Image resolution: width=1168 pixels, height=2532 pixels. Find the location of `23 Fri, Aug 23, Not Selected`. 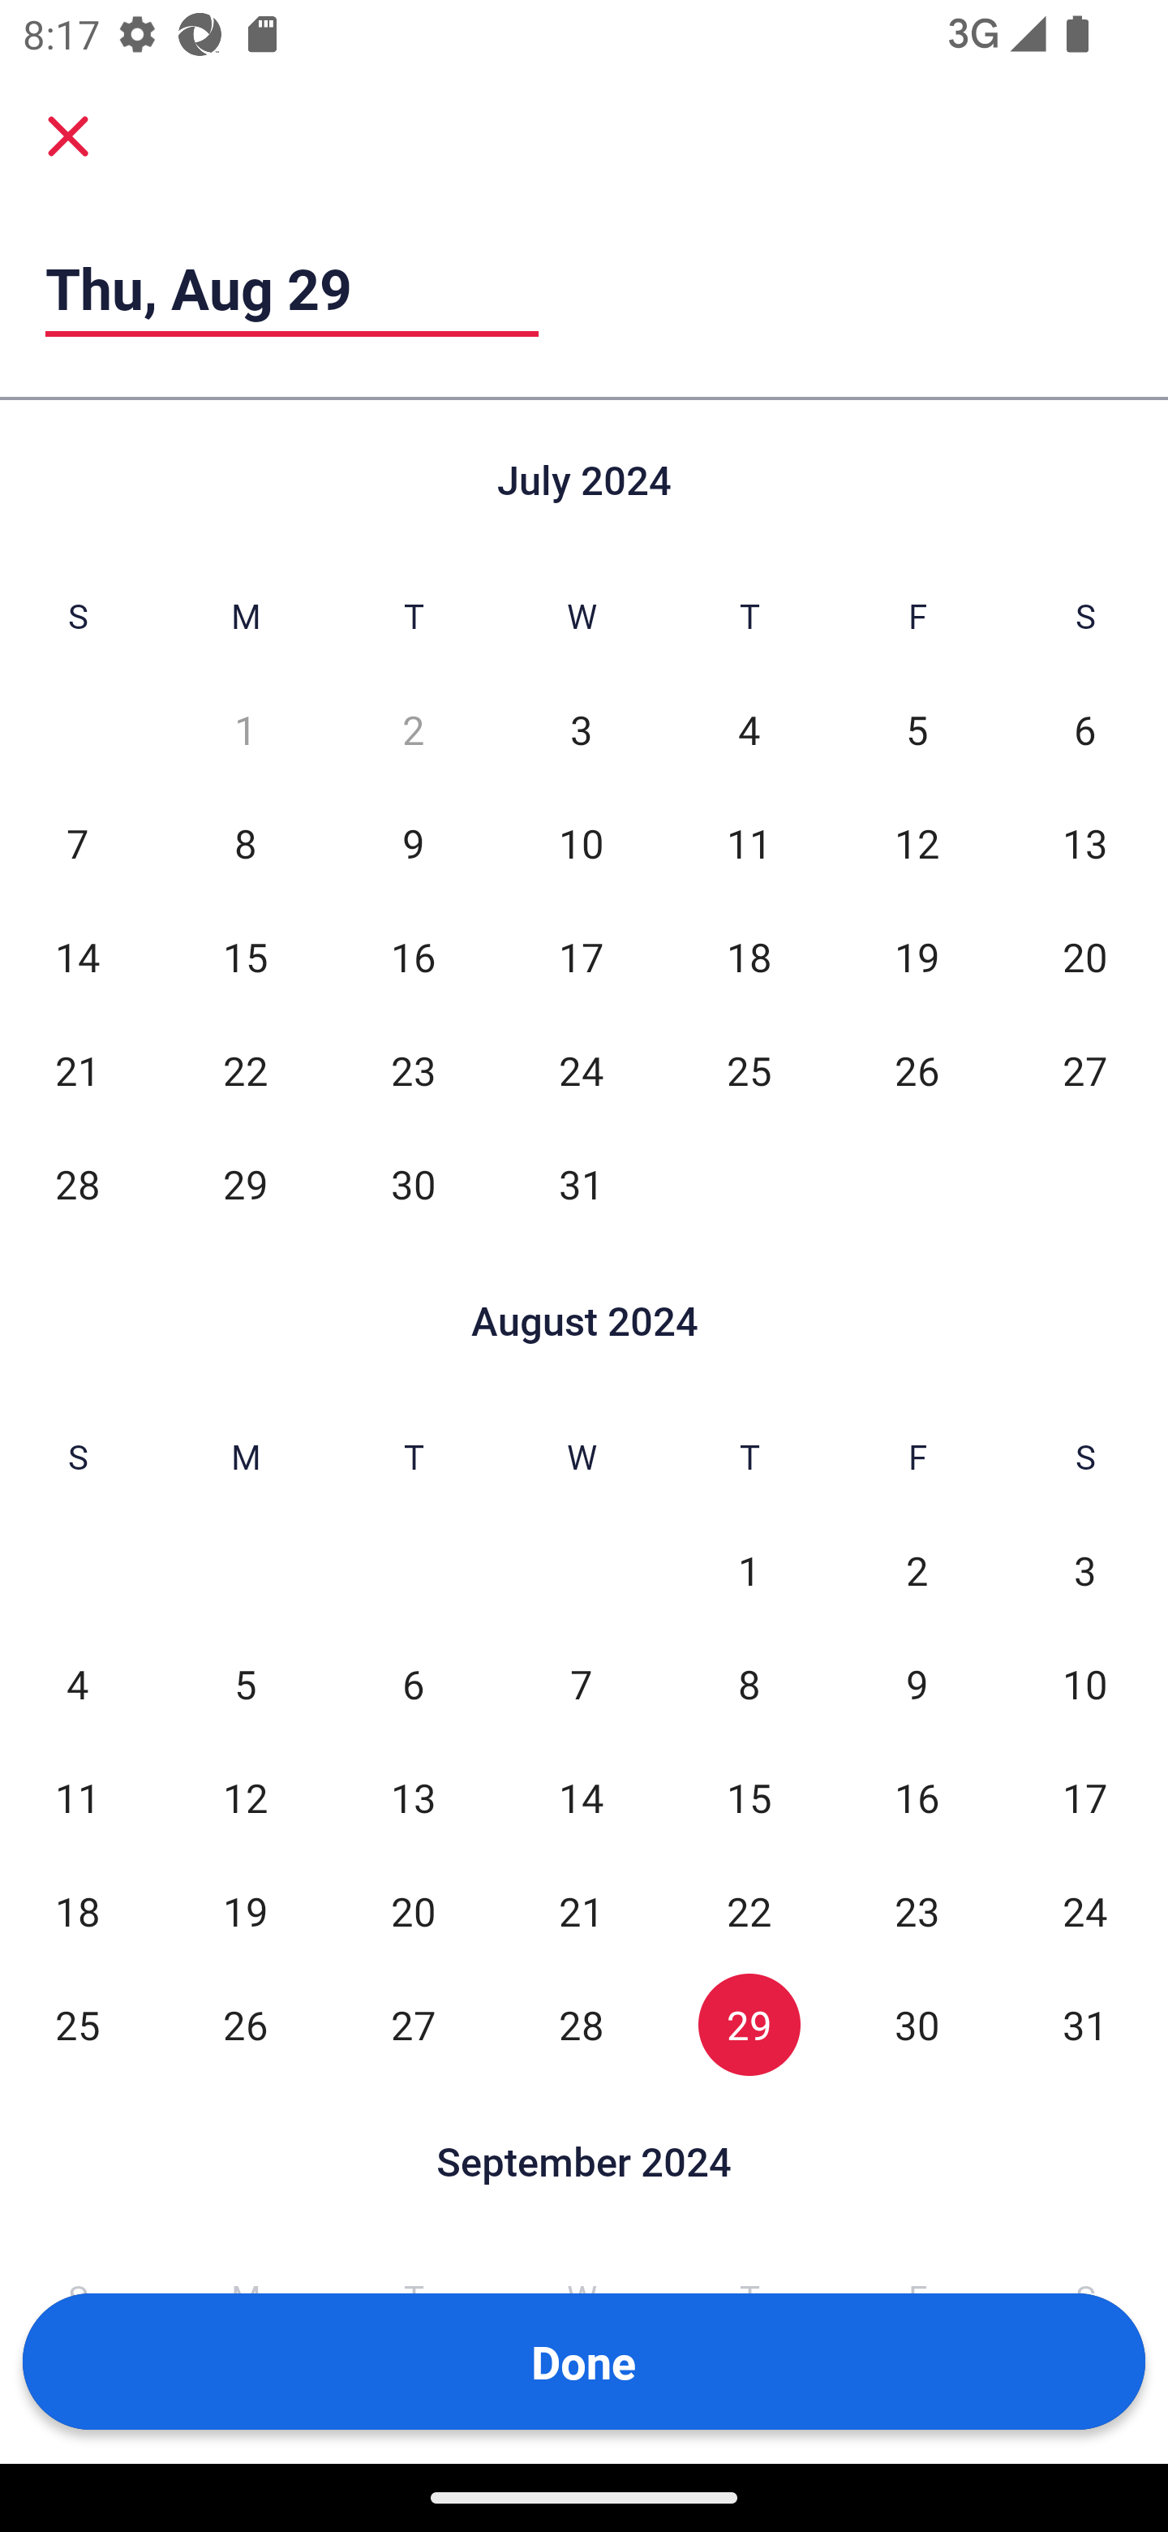

23 Fri, Aug 23, Not Selected is located at coordinates (917, 1910).